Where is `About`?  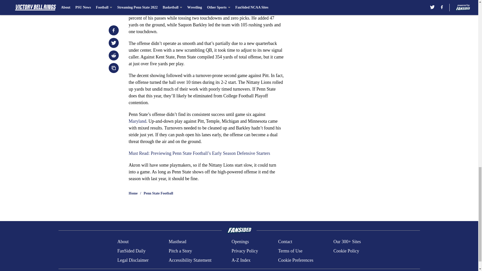
About is located at coordinates (123, 242).